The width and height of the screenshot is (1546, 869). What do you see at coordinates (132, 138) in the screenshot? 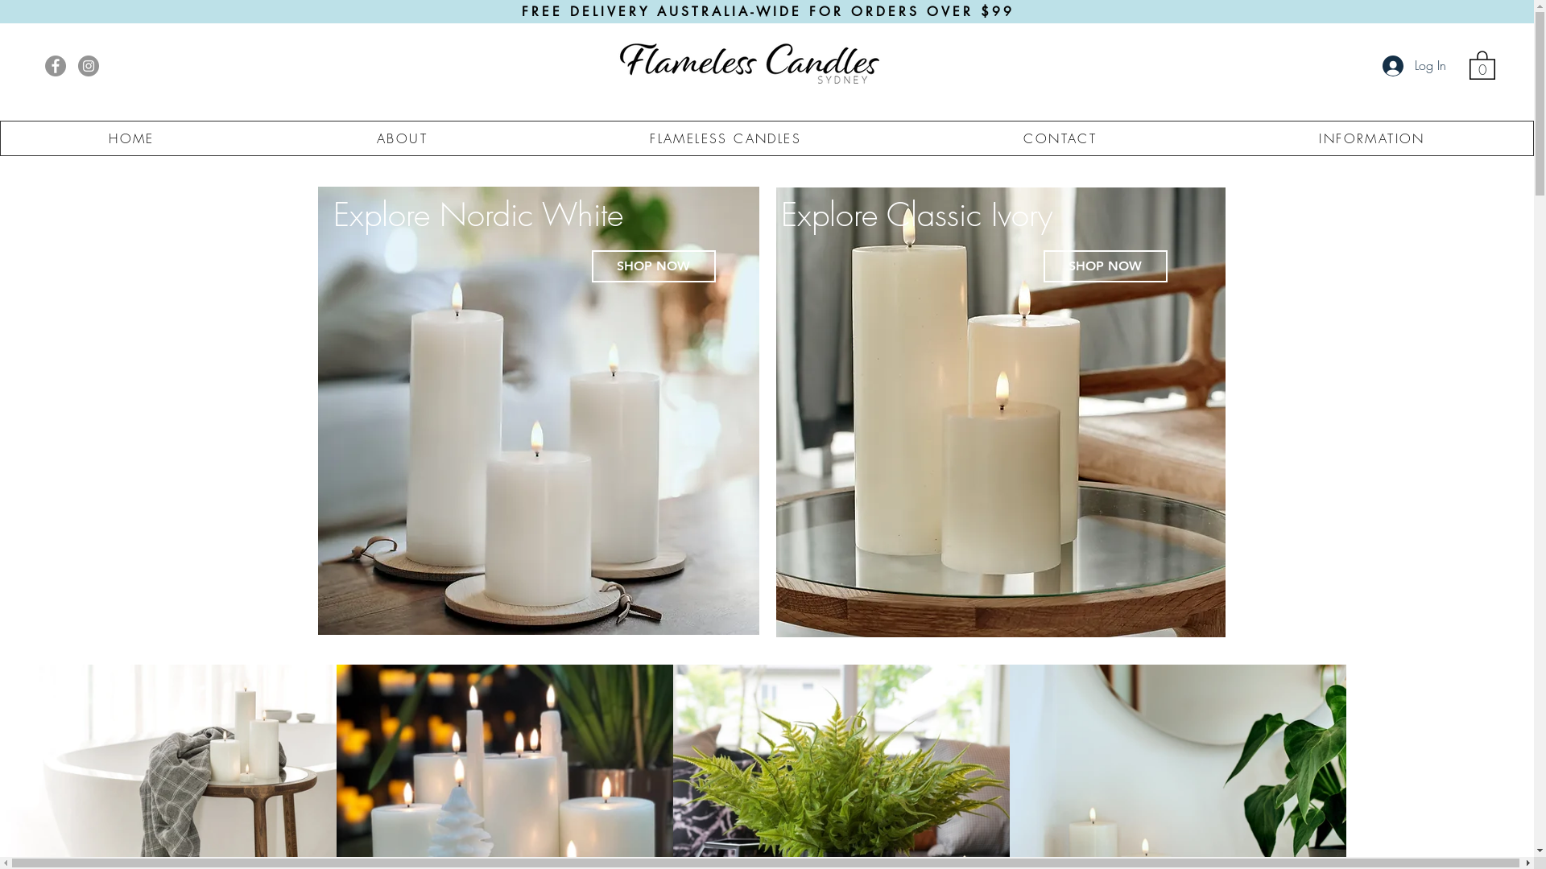
I see `HOME` at bounding box center [132, 138].